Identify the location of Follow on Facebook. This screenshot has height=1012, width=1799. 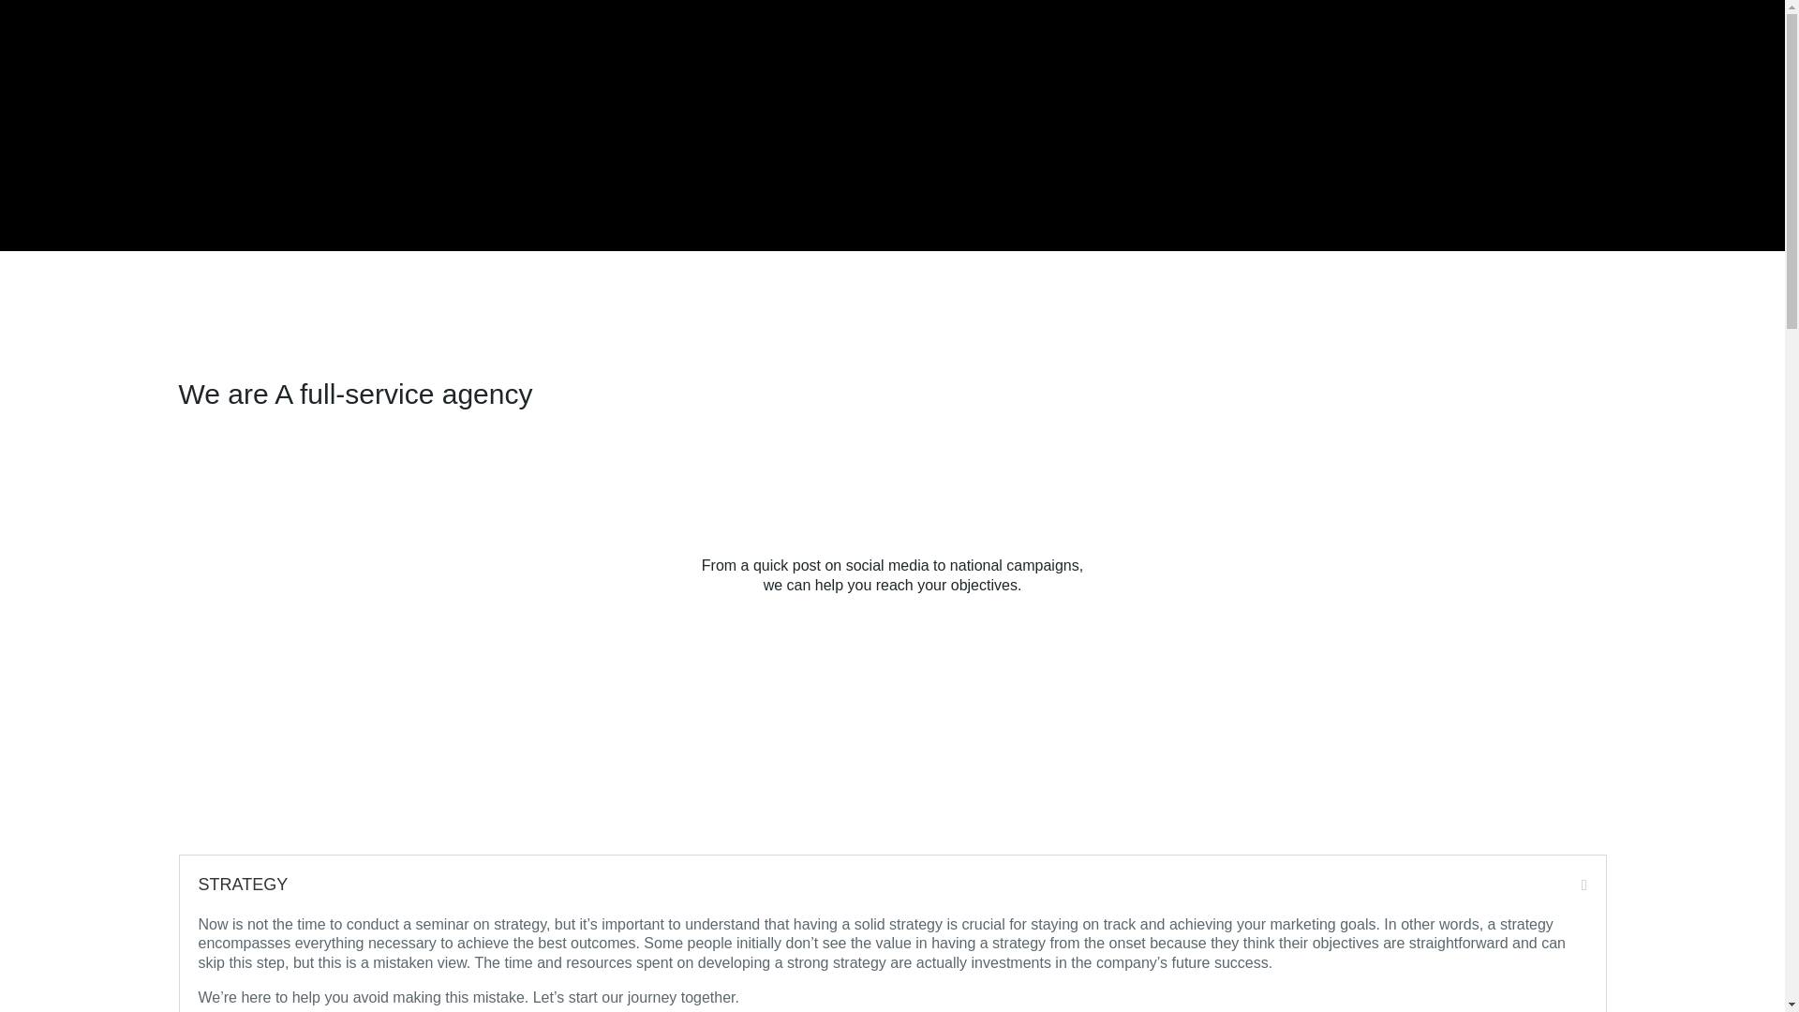
(817, 485).